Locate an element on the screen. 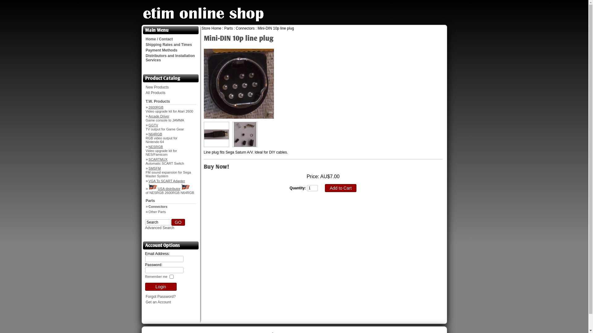 The width and height of the screenshot is (593, 333). GO is located at coordinates (178, 222).